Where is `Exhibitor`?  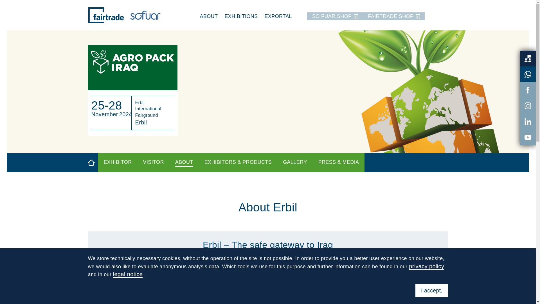
Exhibitor is located at coordinates (118, 162).